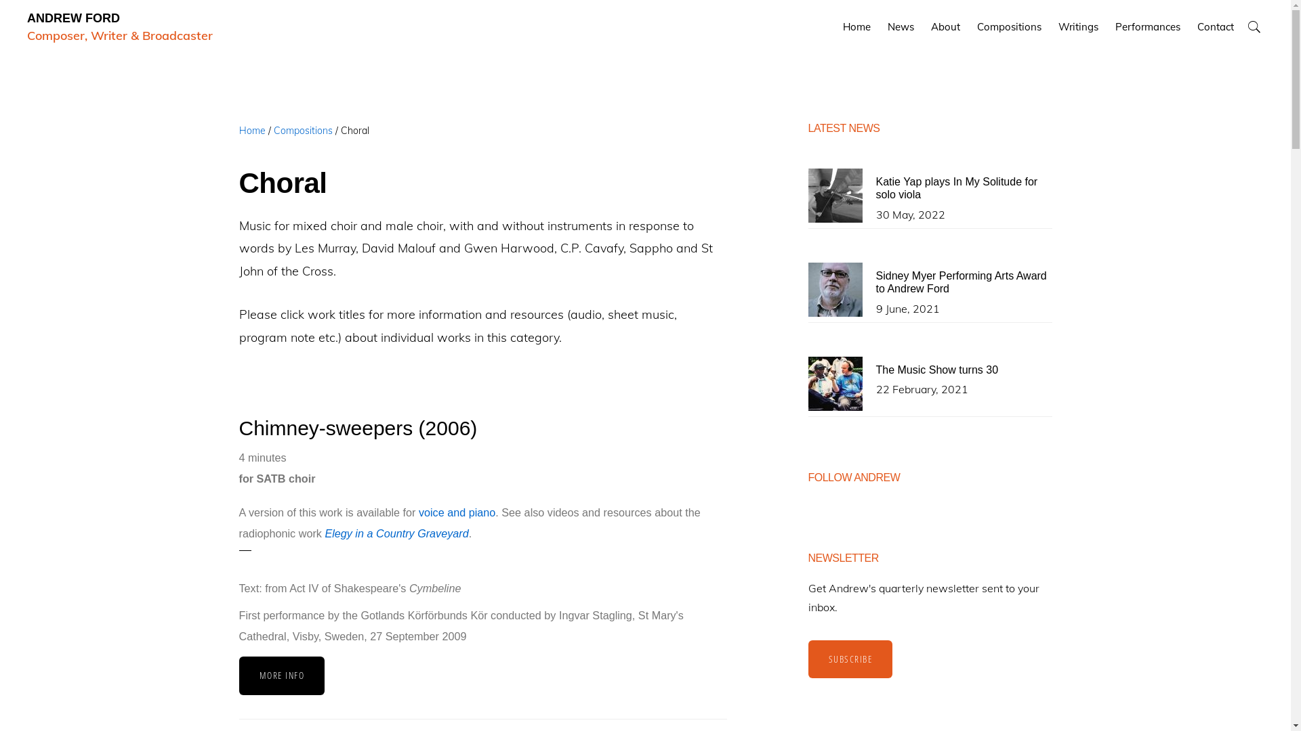 The width and height of the screenshot is (1301, 731). I want to click on Chimney-sweepers (2006), so click(358, 428).